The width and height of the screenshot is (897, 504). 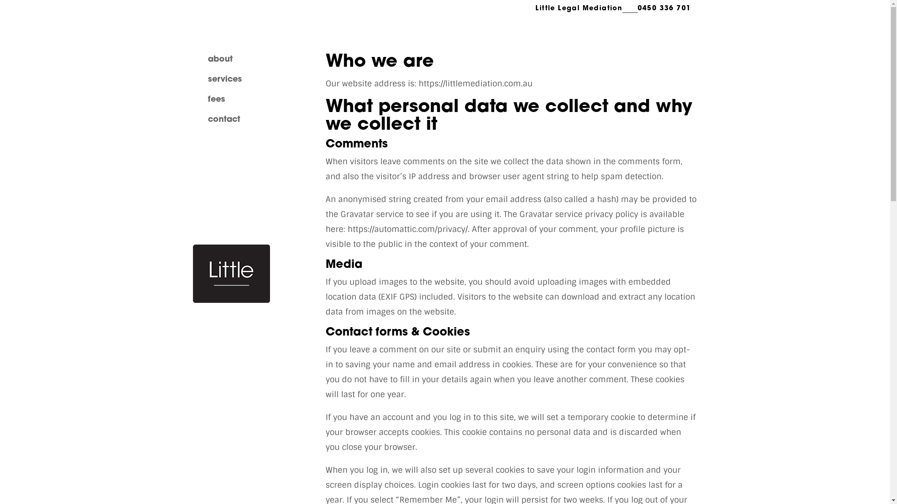 I want to click on fees, so click(x=216, y=100).